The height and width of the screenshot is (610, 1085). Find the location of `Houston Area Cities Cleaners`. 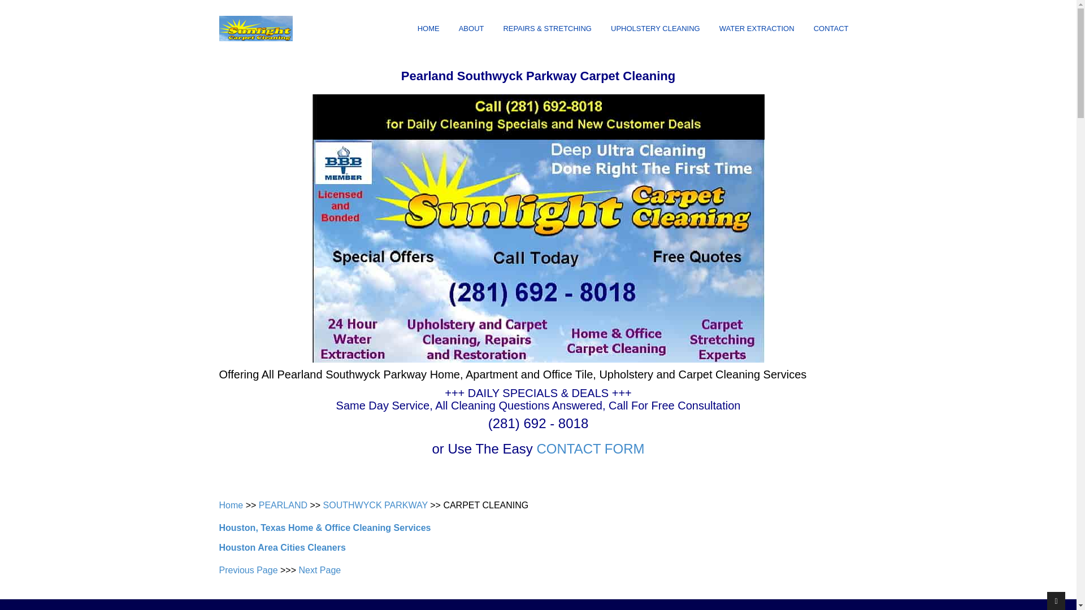

Houston Area Cities Cleaners is located at coordinates (283, 548).